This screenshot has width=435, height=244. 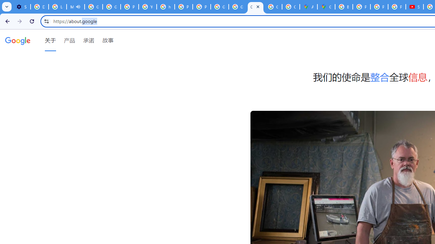 What do you see at coordinates (147, 7) in the screenshot?
I see `YouTube` at bounding box center [147, 7].